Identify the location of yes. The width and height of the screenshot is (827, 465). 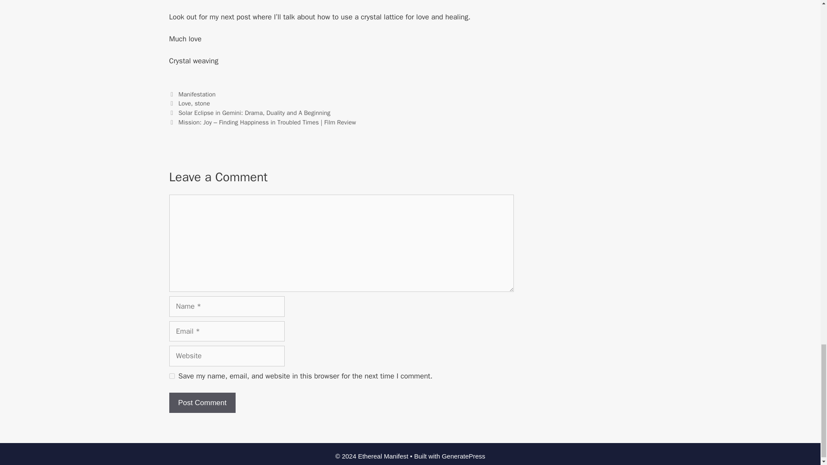
(171, 376).